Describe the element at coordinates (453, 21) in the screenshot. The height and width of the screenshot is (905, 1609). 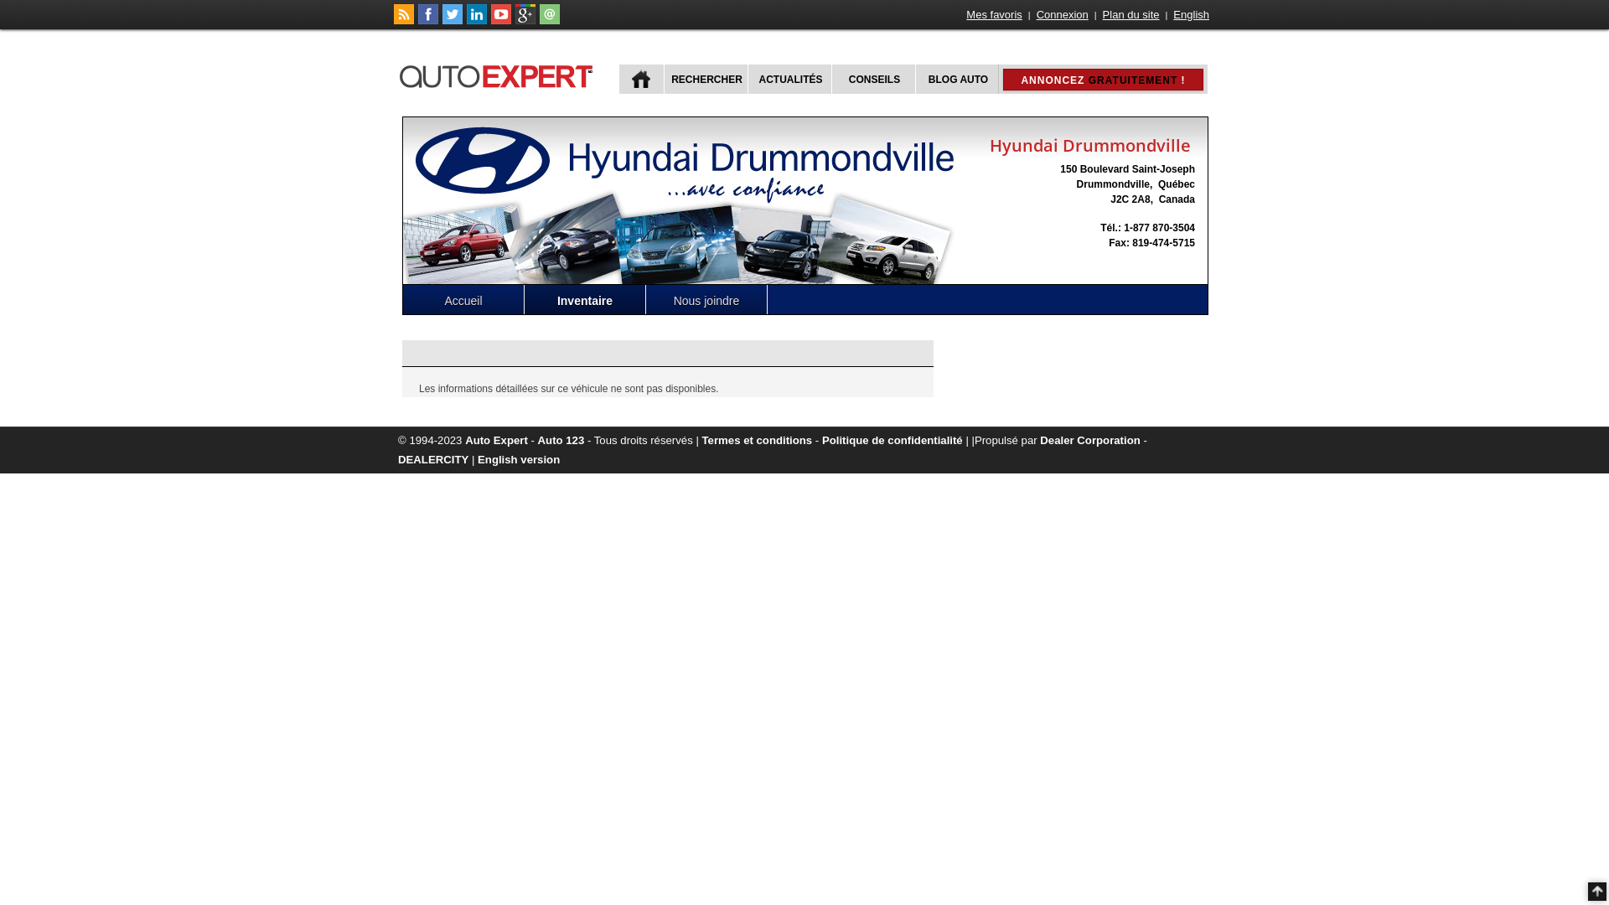
I see `Suivez autoExpert.ca sur Twitter` at that location.